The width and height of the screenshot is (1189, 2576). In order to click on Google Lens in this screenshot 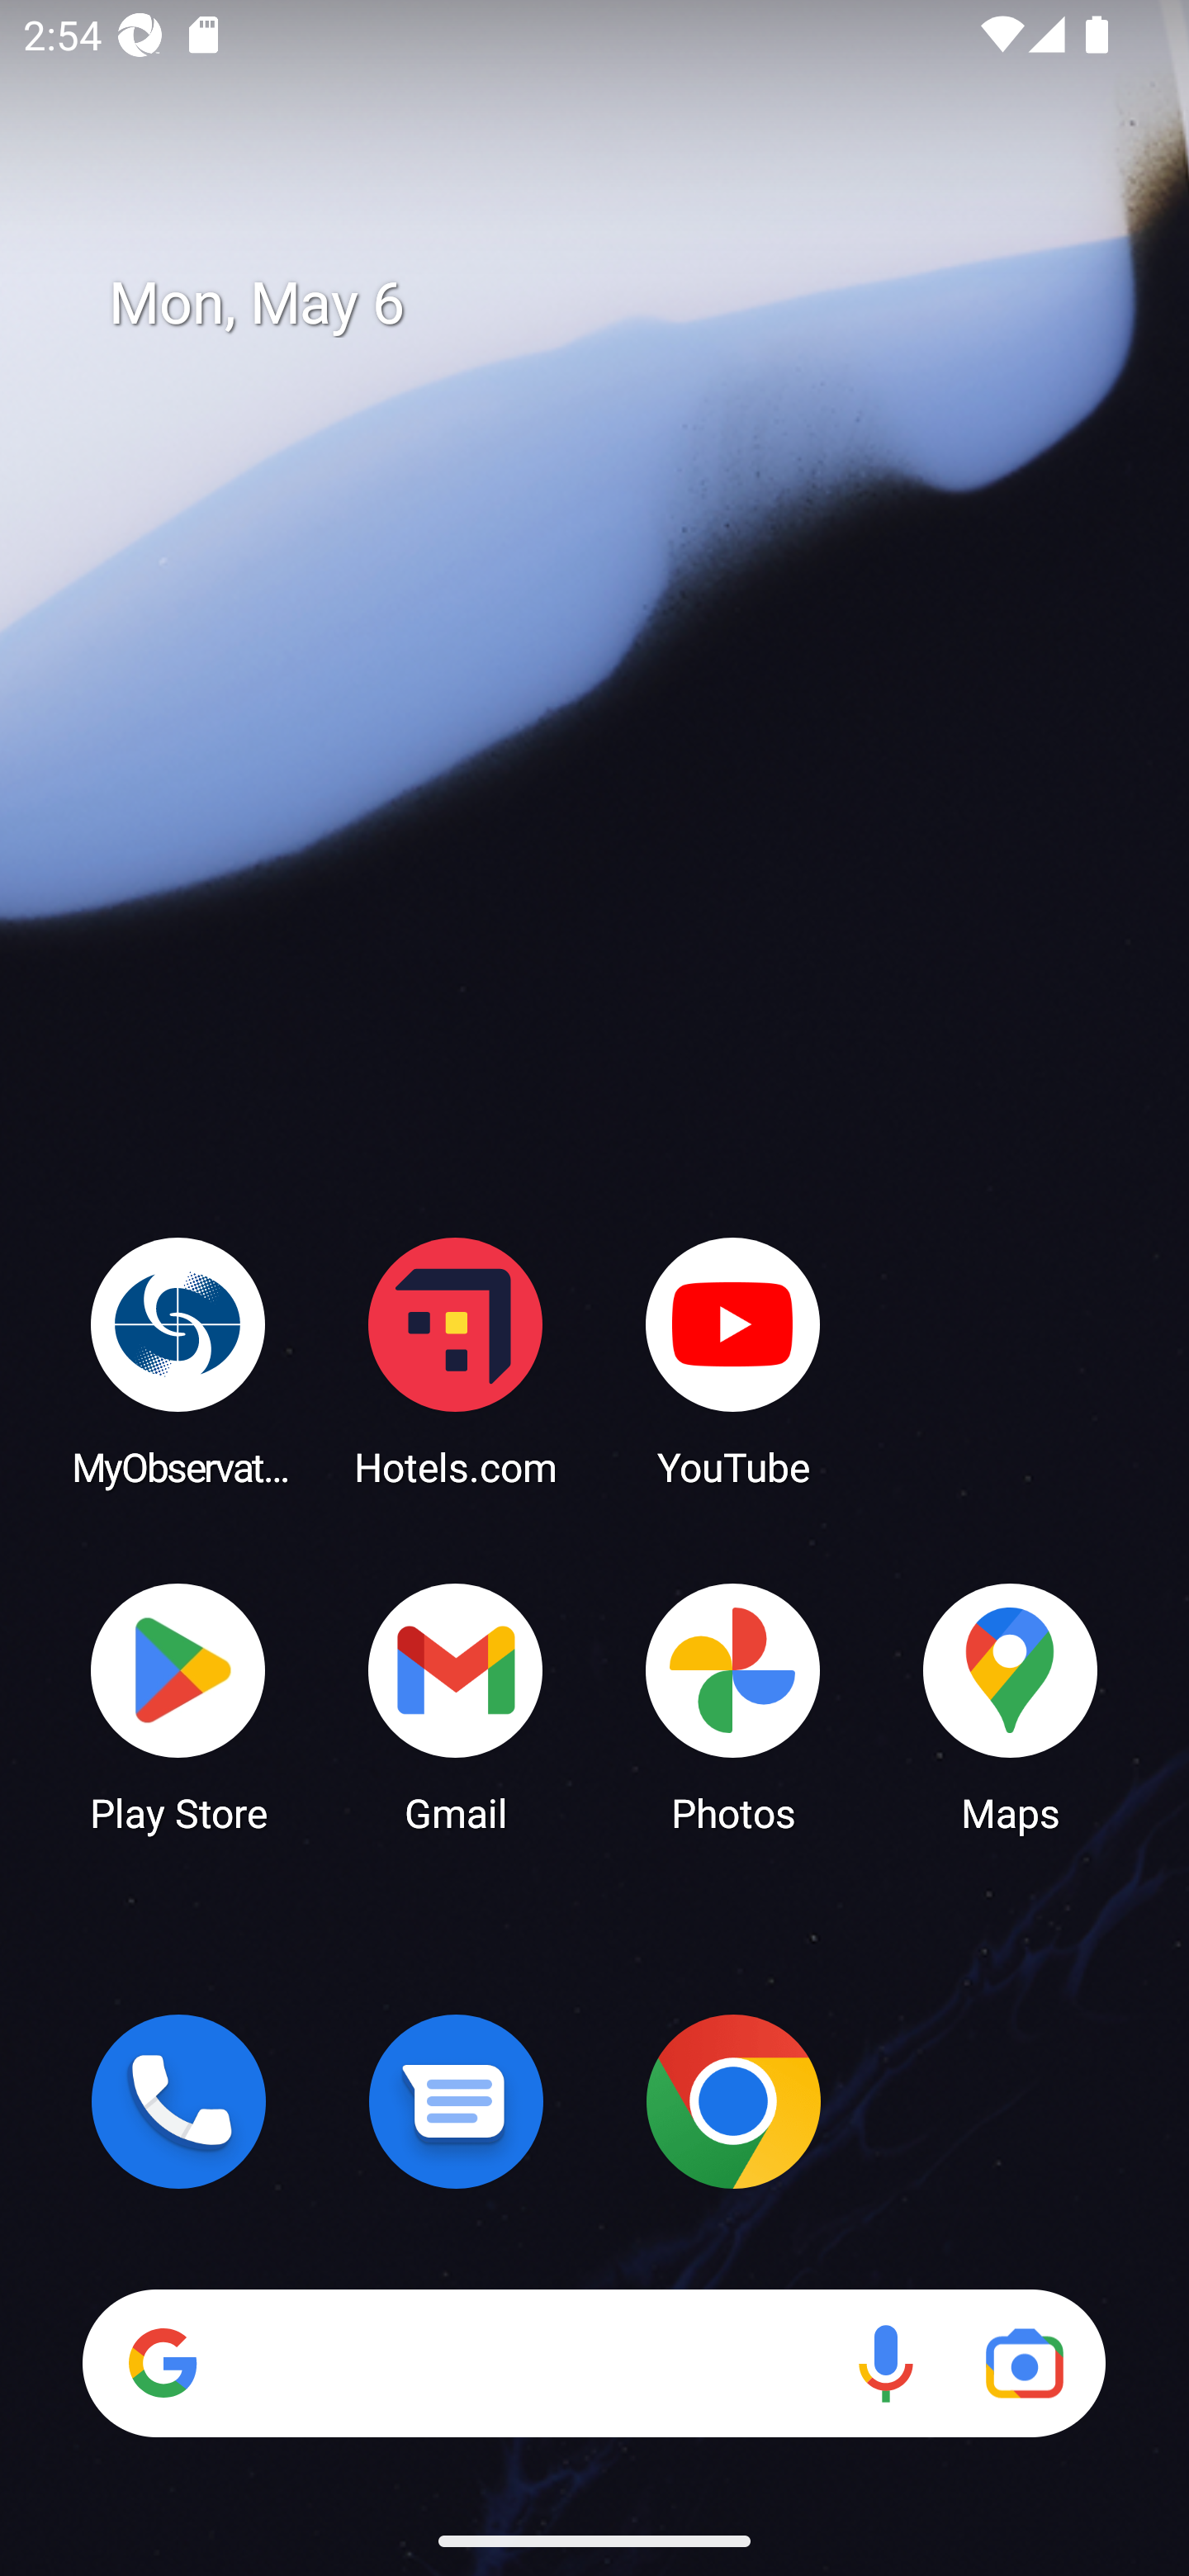, I will do `click(1024, 2363)`.